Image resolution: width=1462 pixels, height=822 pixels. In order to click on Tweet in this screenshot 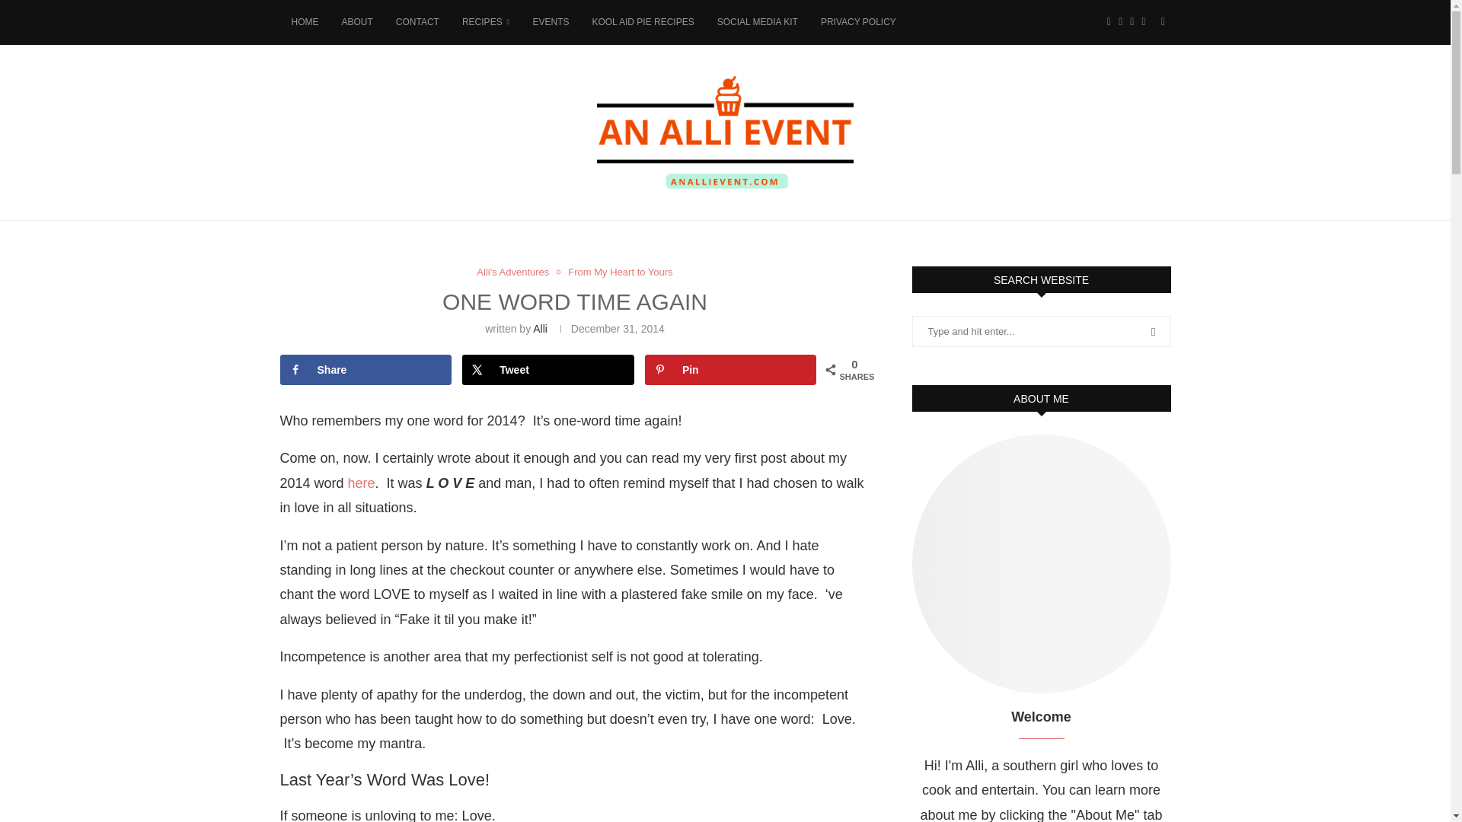, I will do `click(548, 370)`.